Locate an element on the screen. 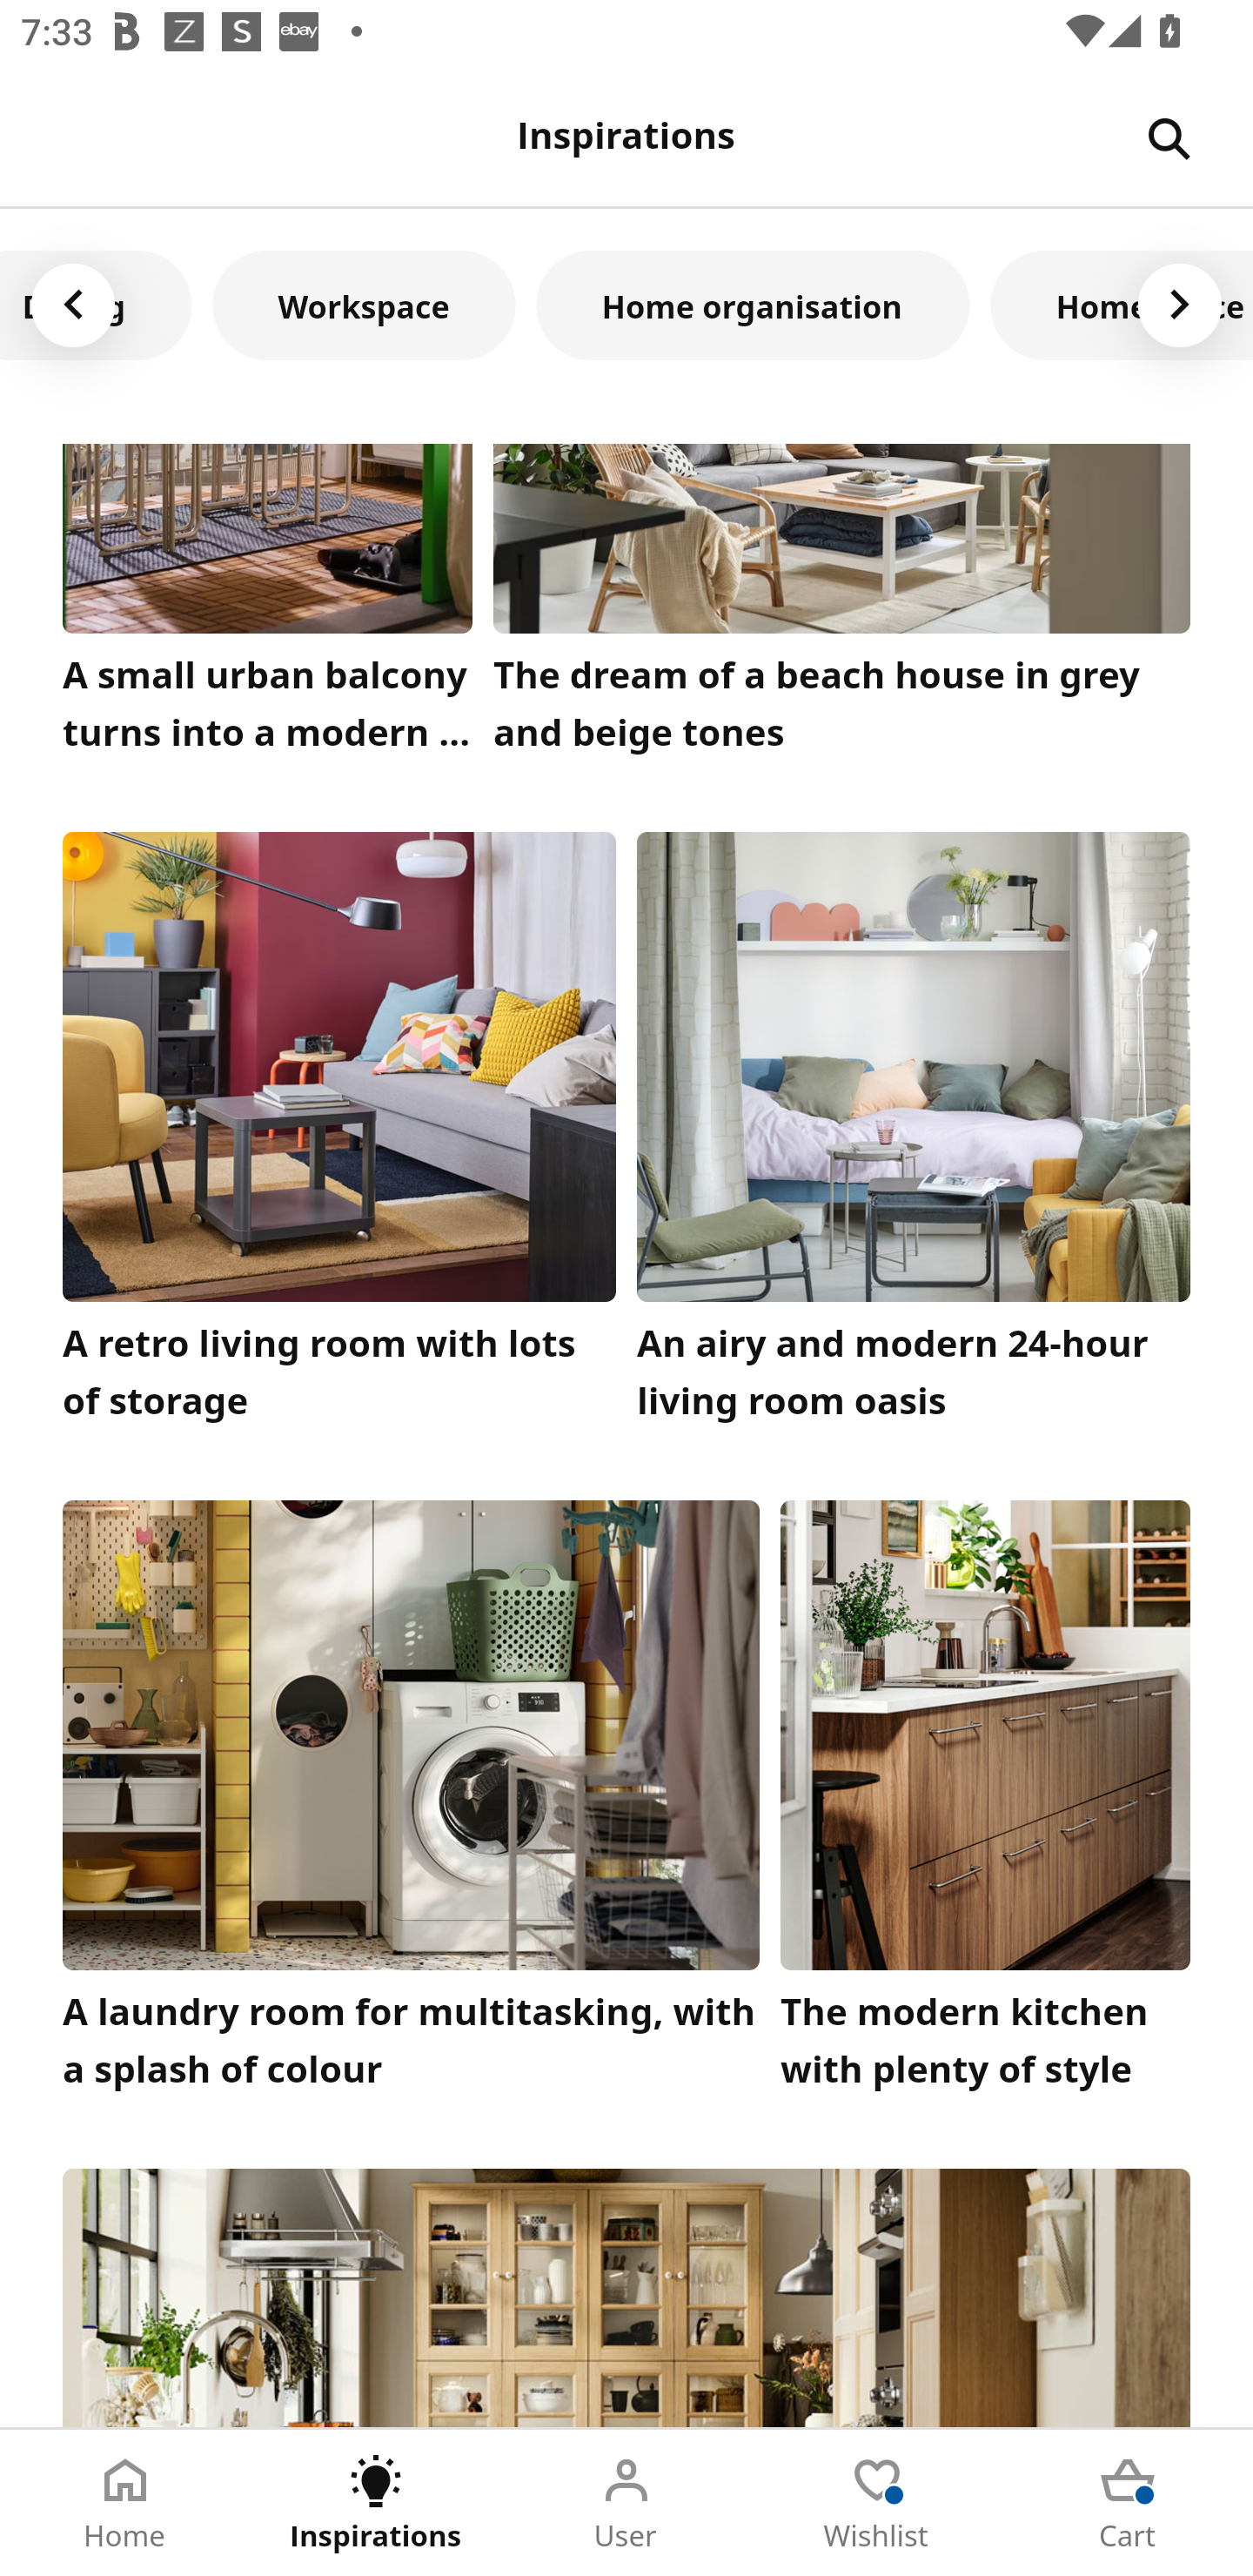 The width and height of the screenshot is (1253, 2576). User
Tab 3 of 5 is located at coordinates (626, 2503).